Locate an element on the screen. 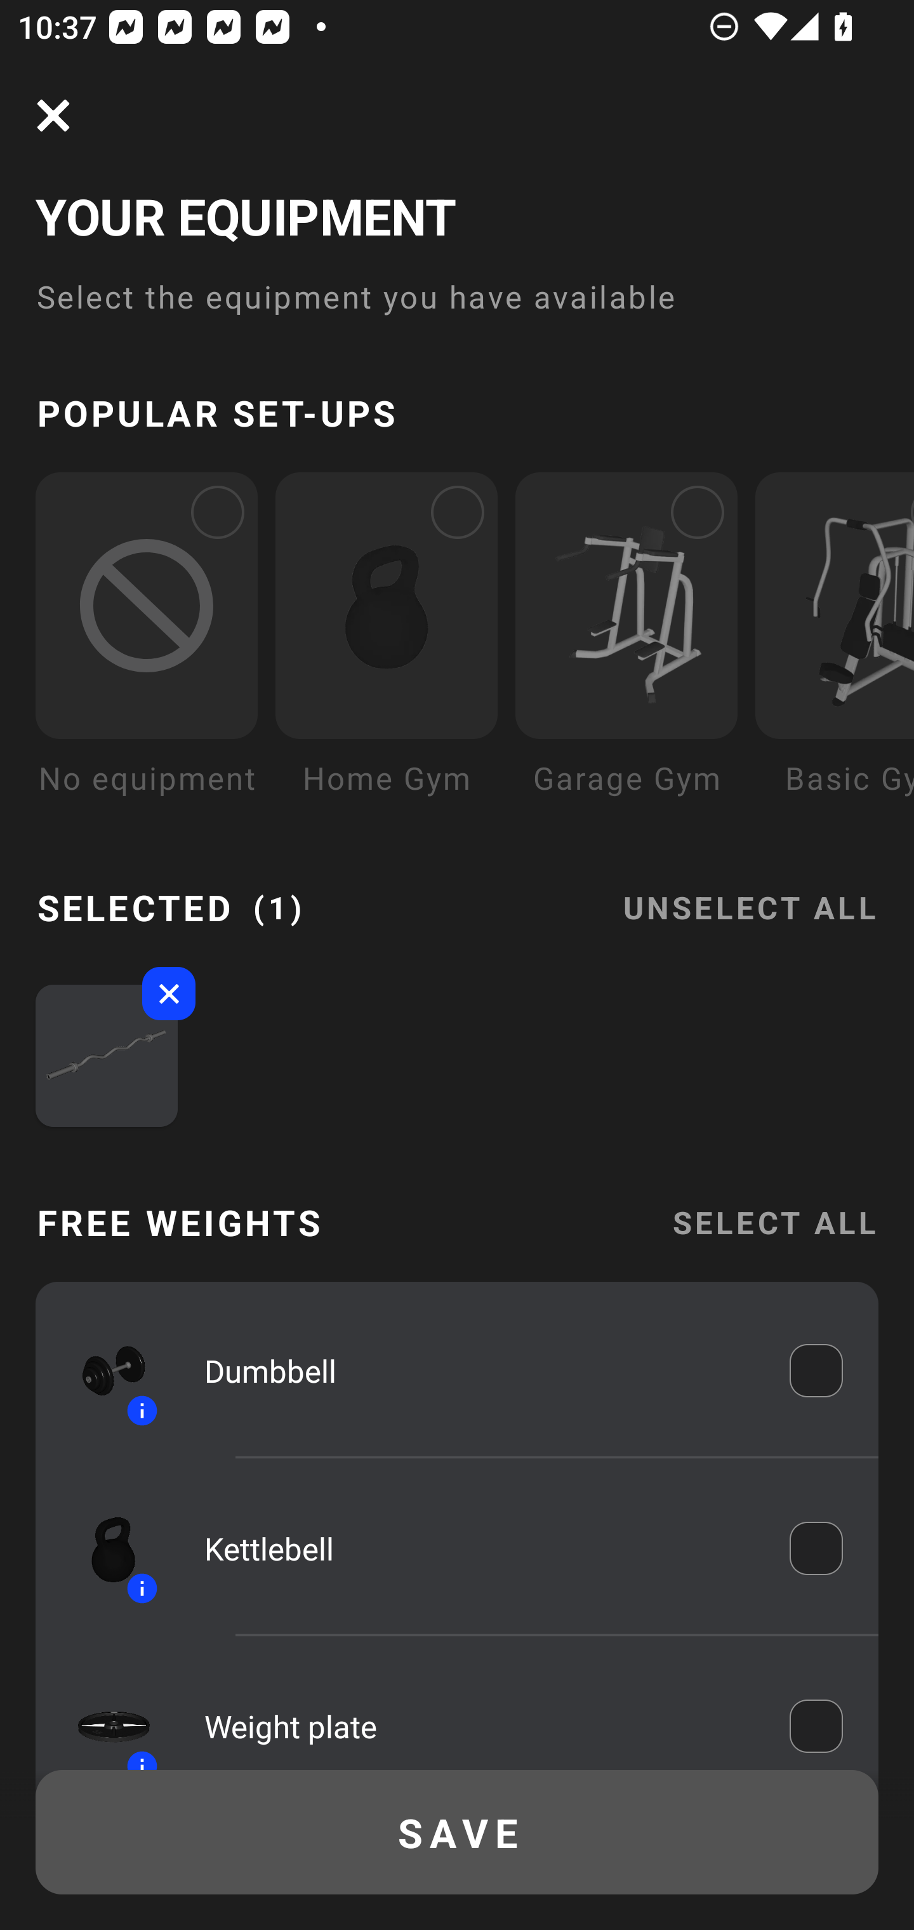  Navigation icon is located at coordinates (53, 116).